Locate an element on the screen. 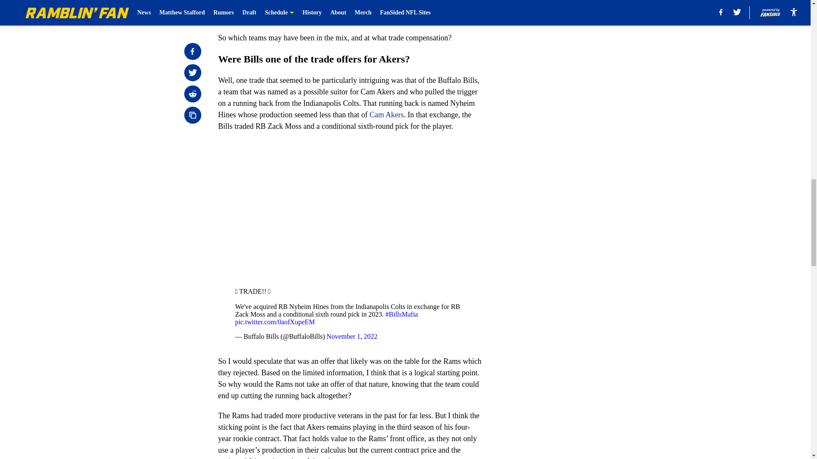 This screenshot has height=459, width=817. November 2, 2022 is located at coordinates (358, 13).